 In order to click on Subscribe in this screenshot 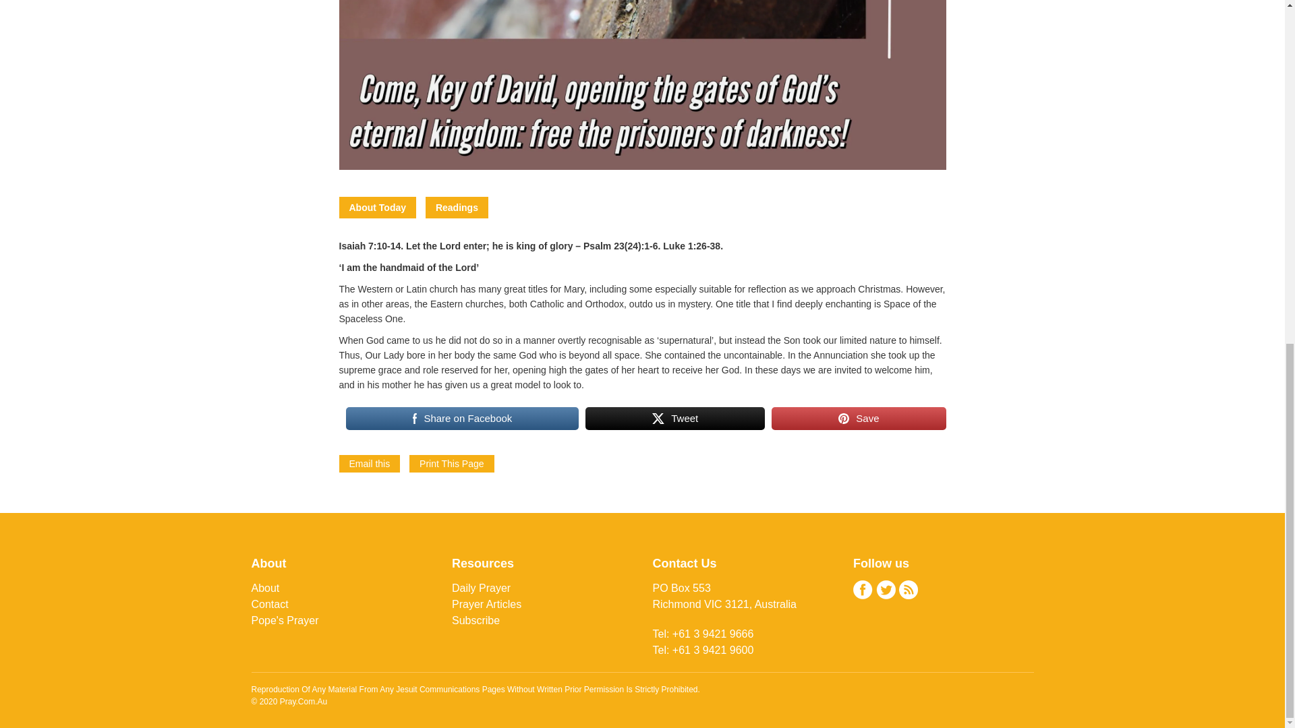, I will do `click(476, 620)`.